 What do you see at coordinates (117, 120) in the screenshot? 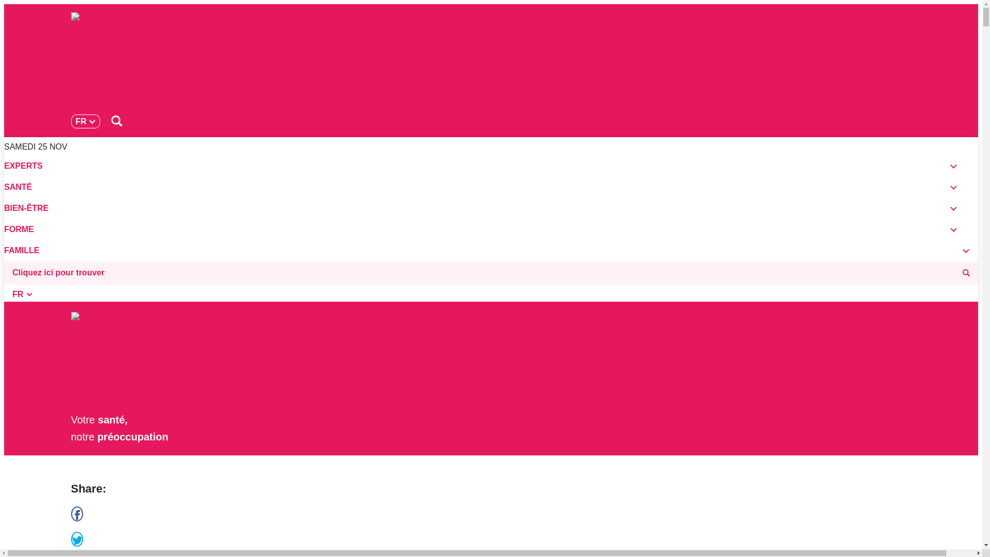
I see `search` at bounding box center [117, 120].